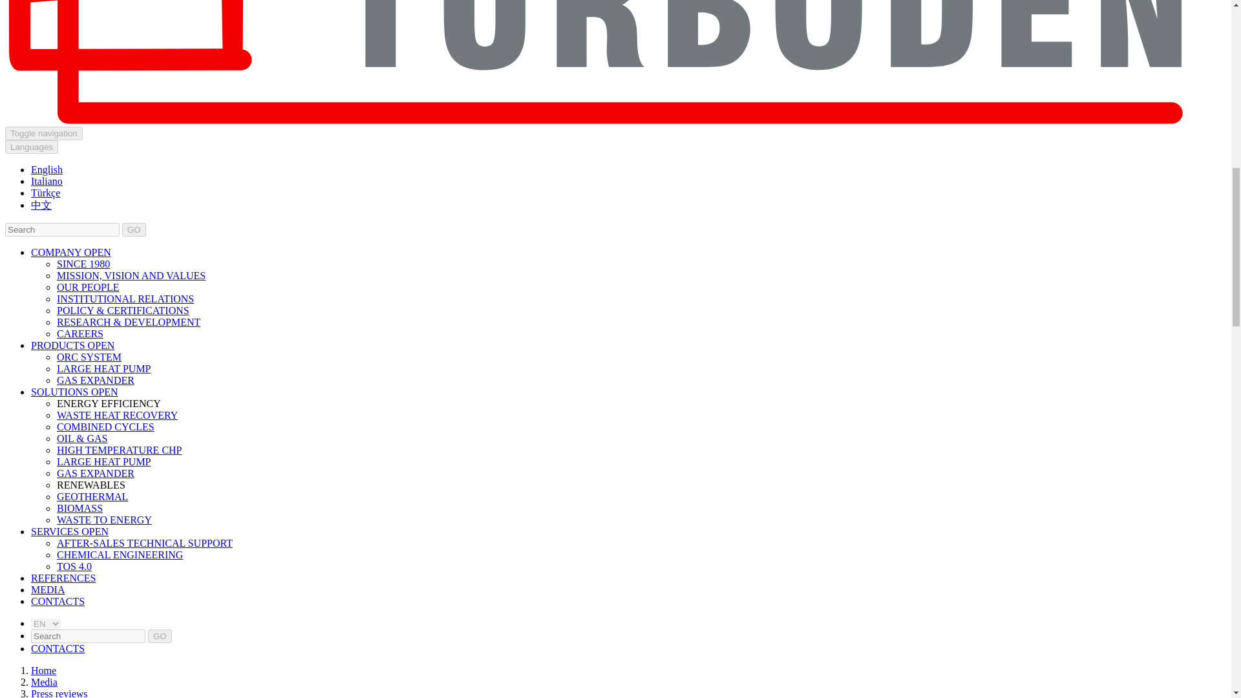 The image size is (1241, 698). What do you see at coordinates (96, 380) in the screenshot?
I see `GAS EXPANDER` at bounding box center [96, 380].